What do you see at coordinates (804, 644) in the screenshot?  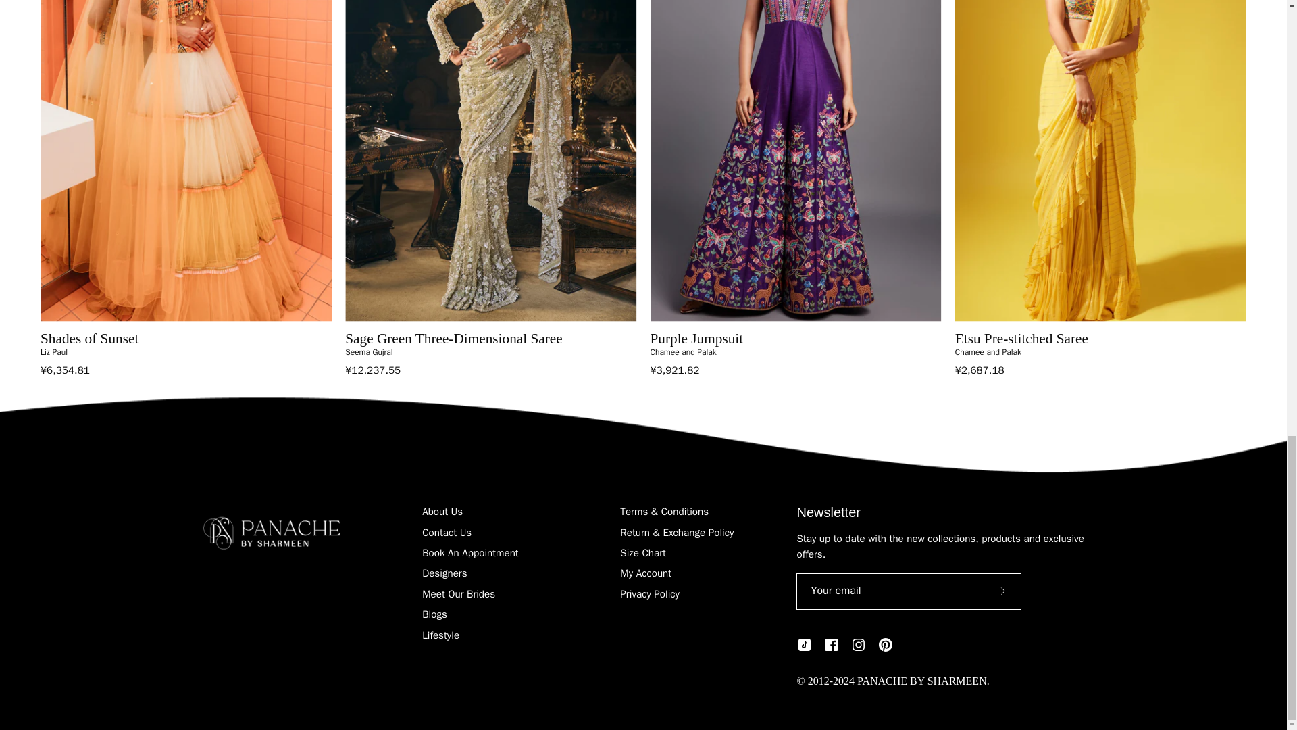 I see `View Panache by Sharmeen on Tiktok` at bounding box center [804, 644].